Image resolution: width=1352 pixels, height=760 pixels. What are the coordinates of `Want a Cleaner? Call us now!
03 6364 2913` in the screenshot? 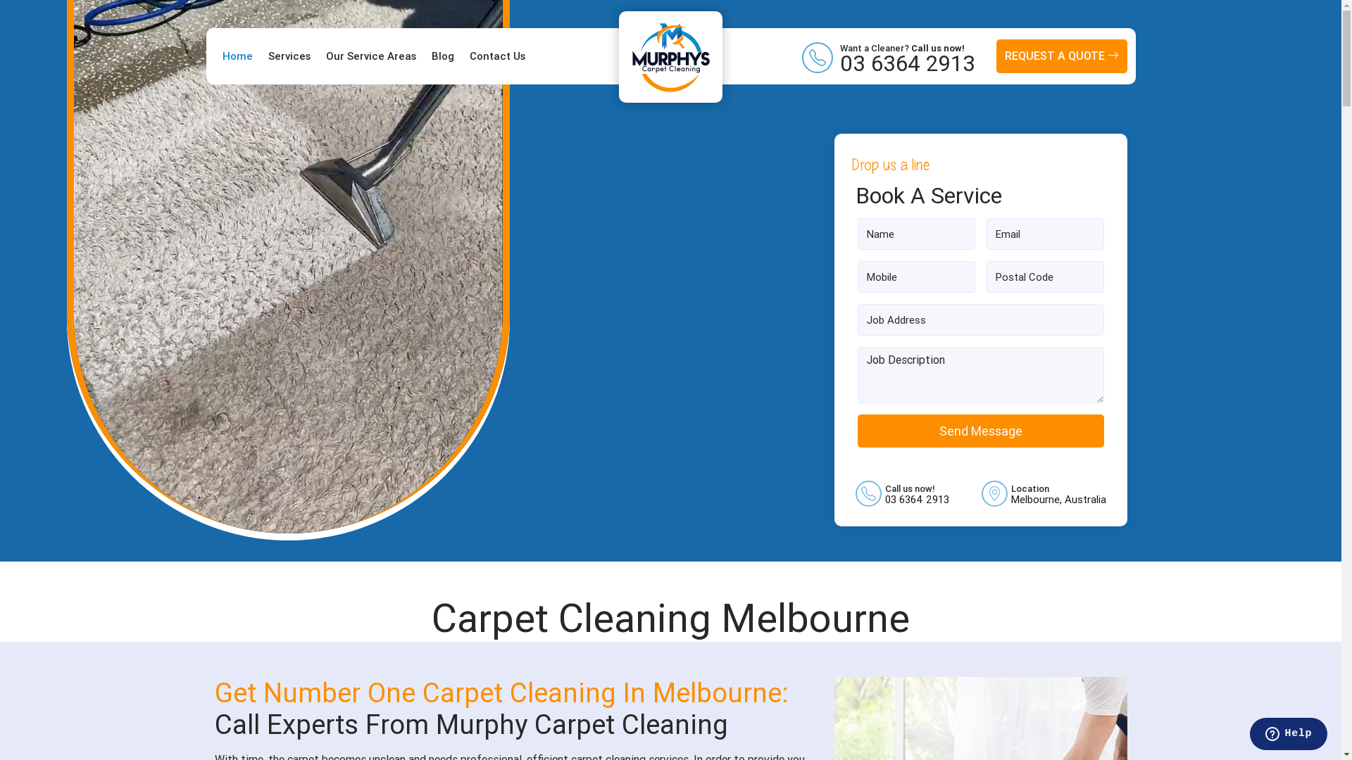 It's located at (907, 56).